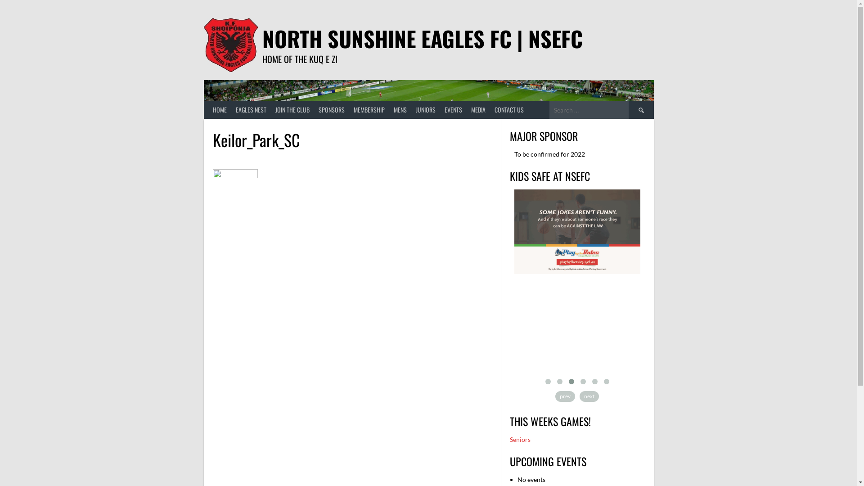 This screenshot has width=864, height=486. Describe the element at coordinates (220, 110) in the screenshot. I see `HOME` at that location.